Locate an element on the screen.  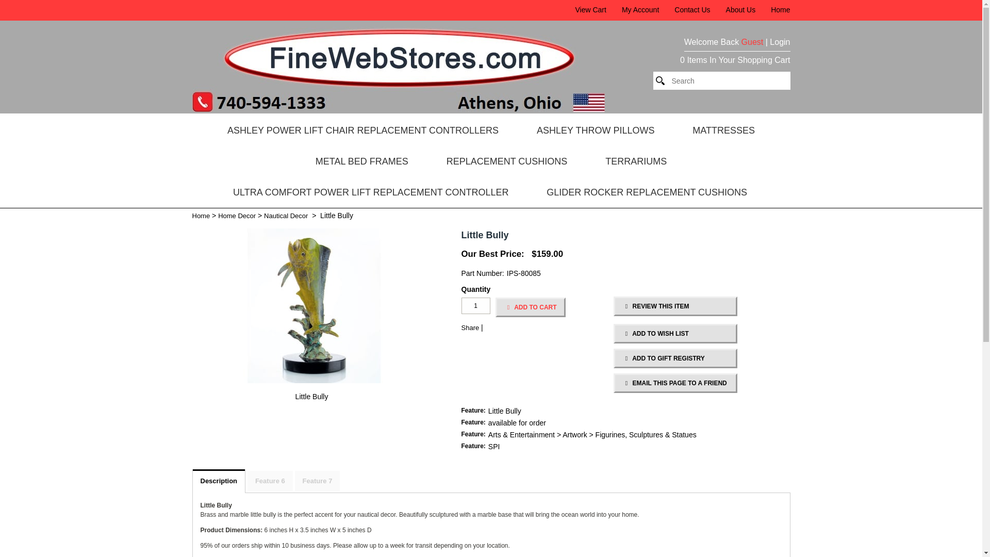
MATTRESSES is located at coordinates (723, 130).